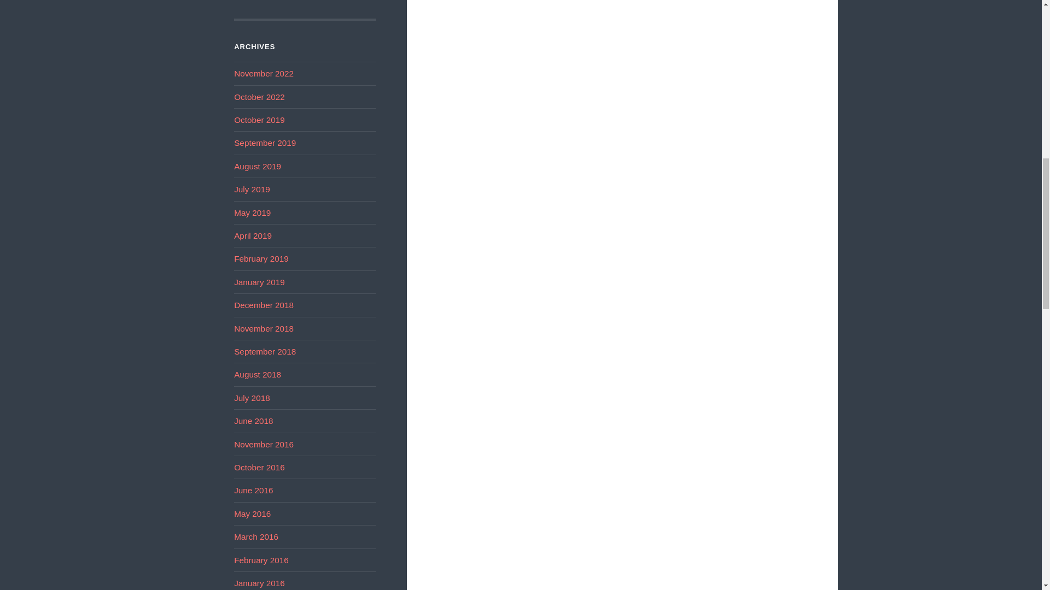  Describe the element at coordinates (261, 258) in the screenshot. I see `February 2019` at that location.